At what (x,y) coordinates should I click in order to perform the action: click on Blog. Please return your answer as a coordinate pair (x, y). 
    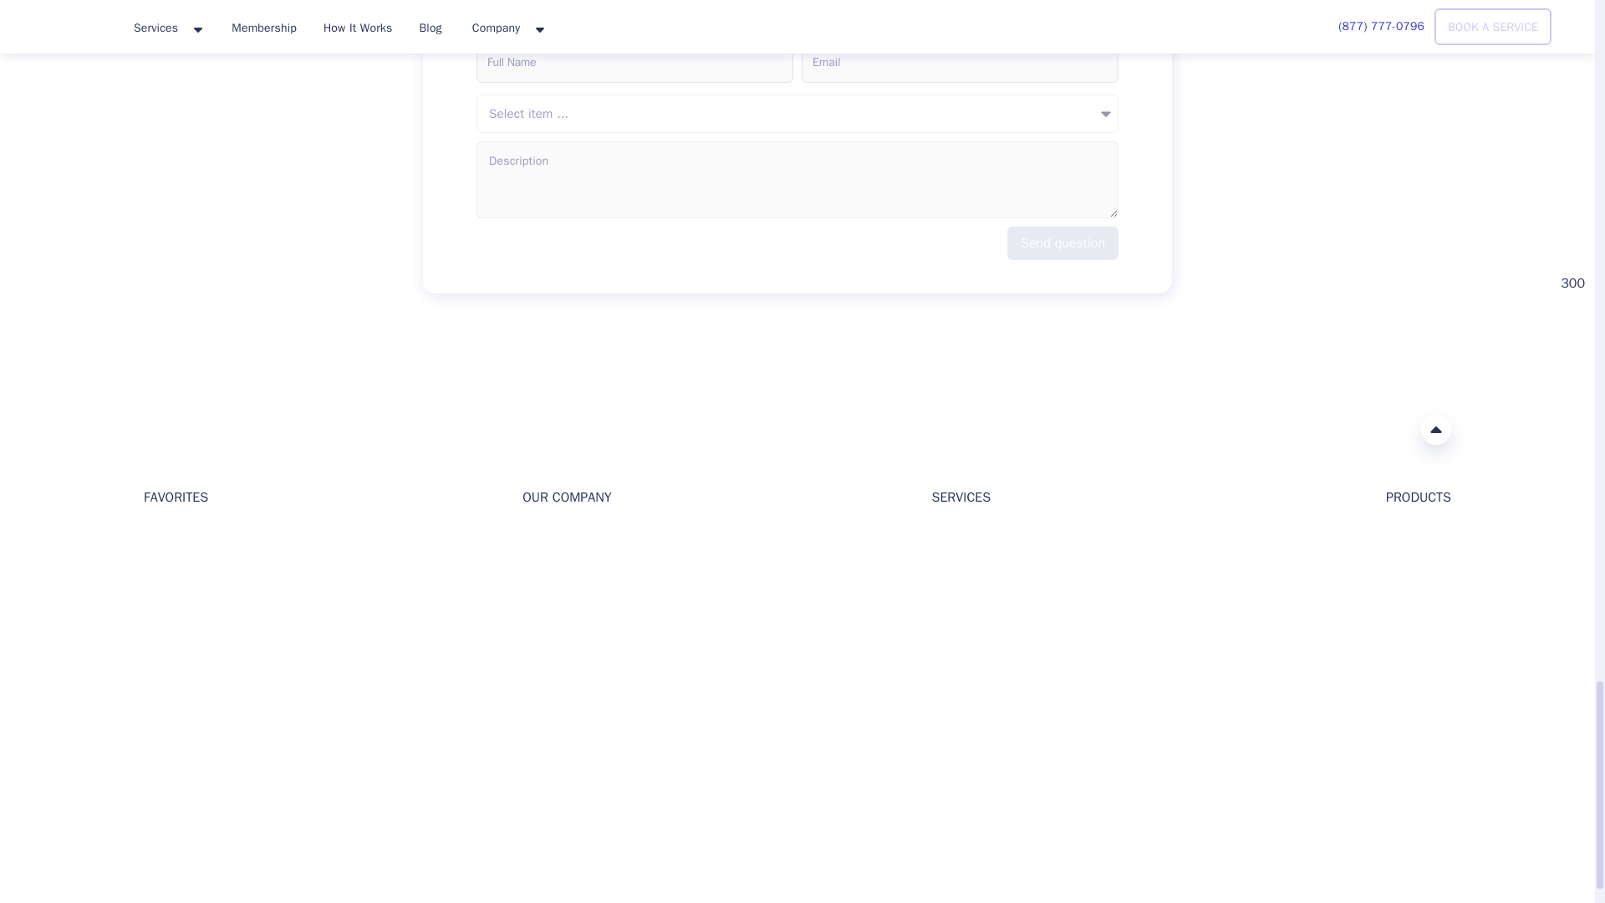
    Looking at the image, I should click on (155, 564).